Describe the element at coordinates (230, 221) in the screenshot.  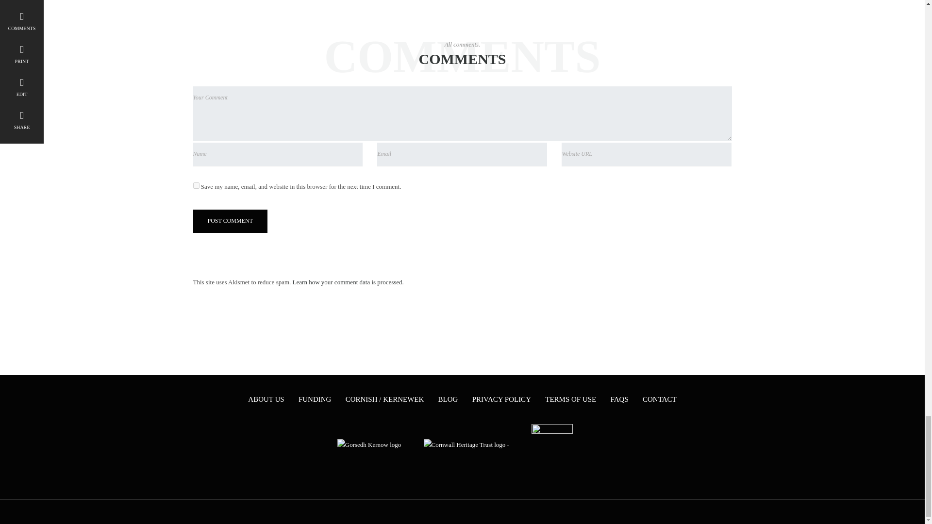
I see `Post Comment` at that location.